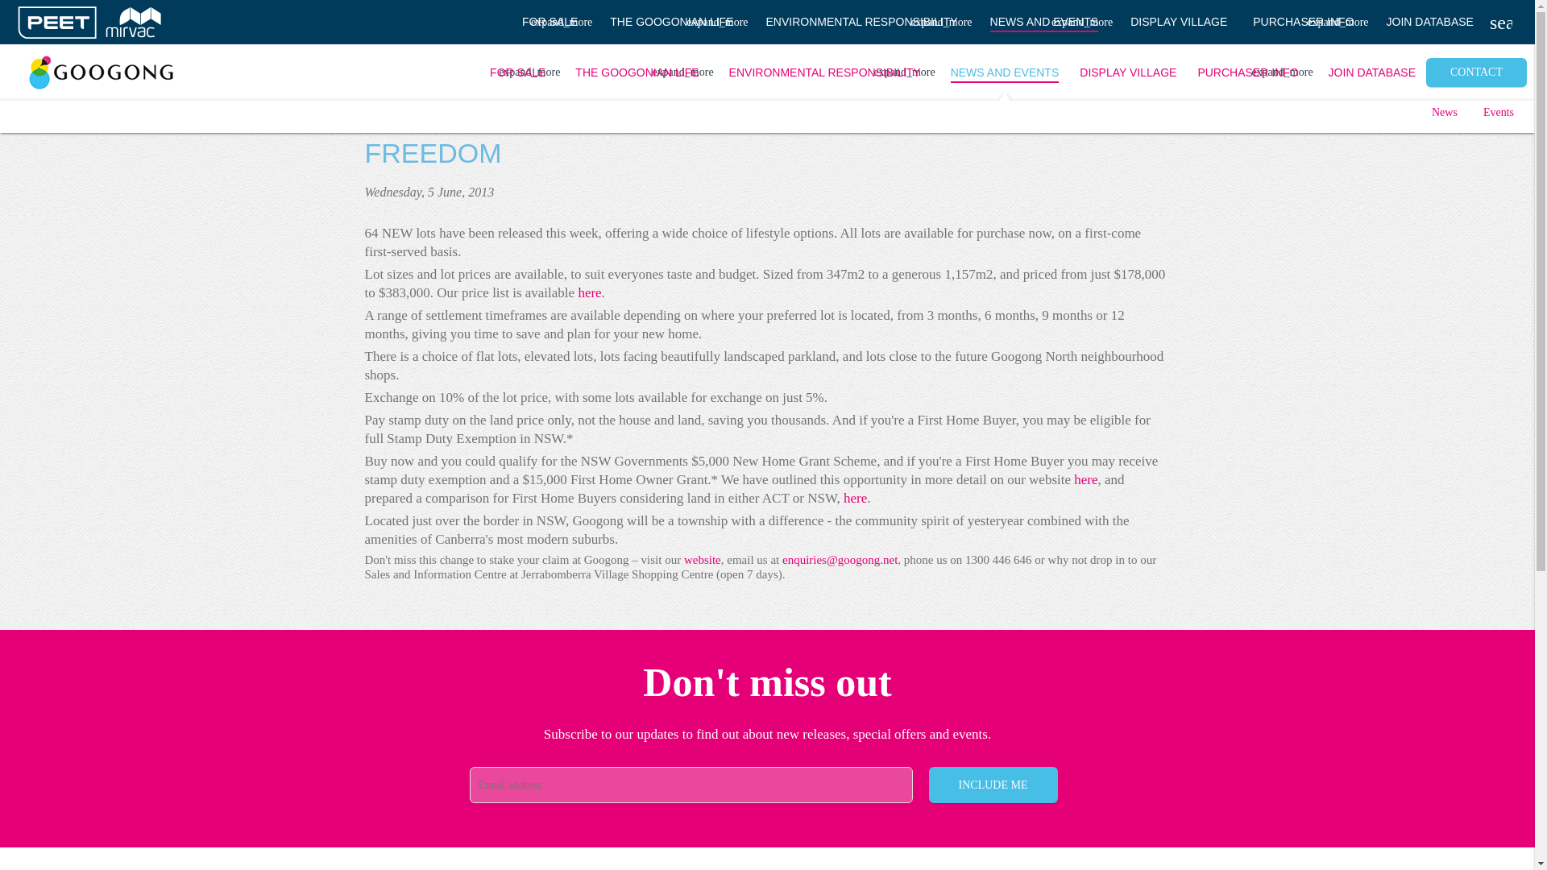  What do you see at coordinates (553, 23) in the screenshot?
I see `FOR SALE` at bounding box center [553, 23].